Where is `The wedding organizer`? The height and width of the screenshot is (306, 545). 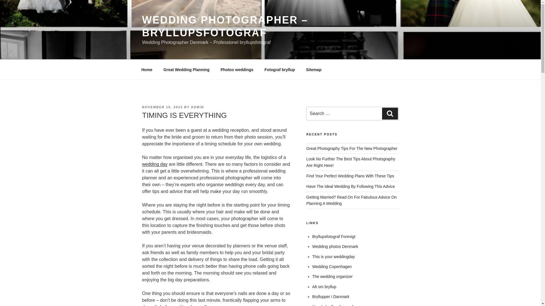
The wedding organizer is located at coordinates (332, 276).